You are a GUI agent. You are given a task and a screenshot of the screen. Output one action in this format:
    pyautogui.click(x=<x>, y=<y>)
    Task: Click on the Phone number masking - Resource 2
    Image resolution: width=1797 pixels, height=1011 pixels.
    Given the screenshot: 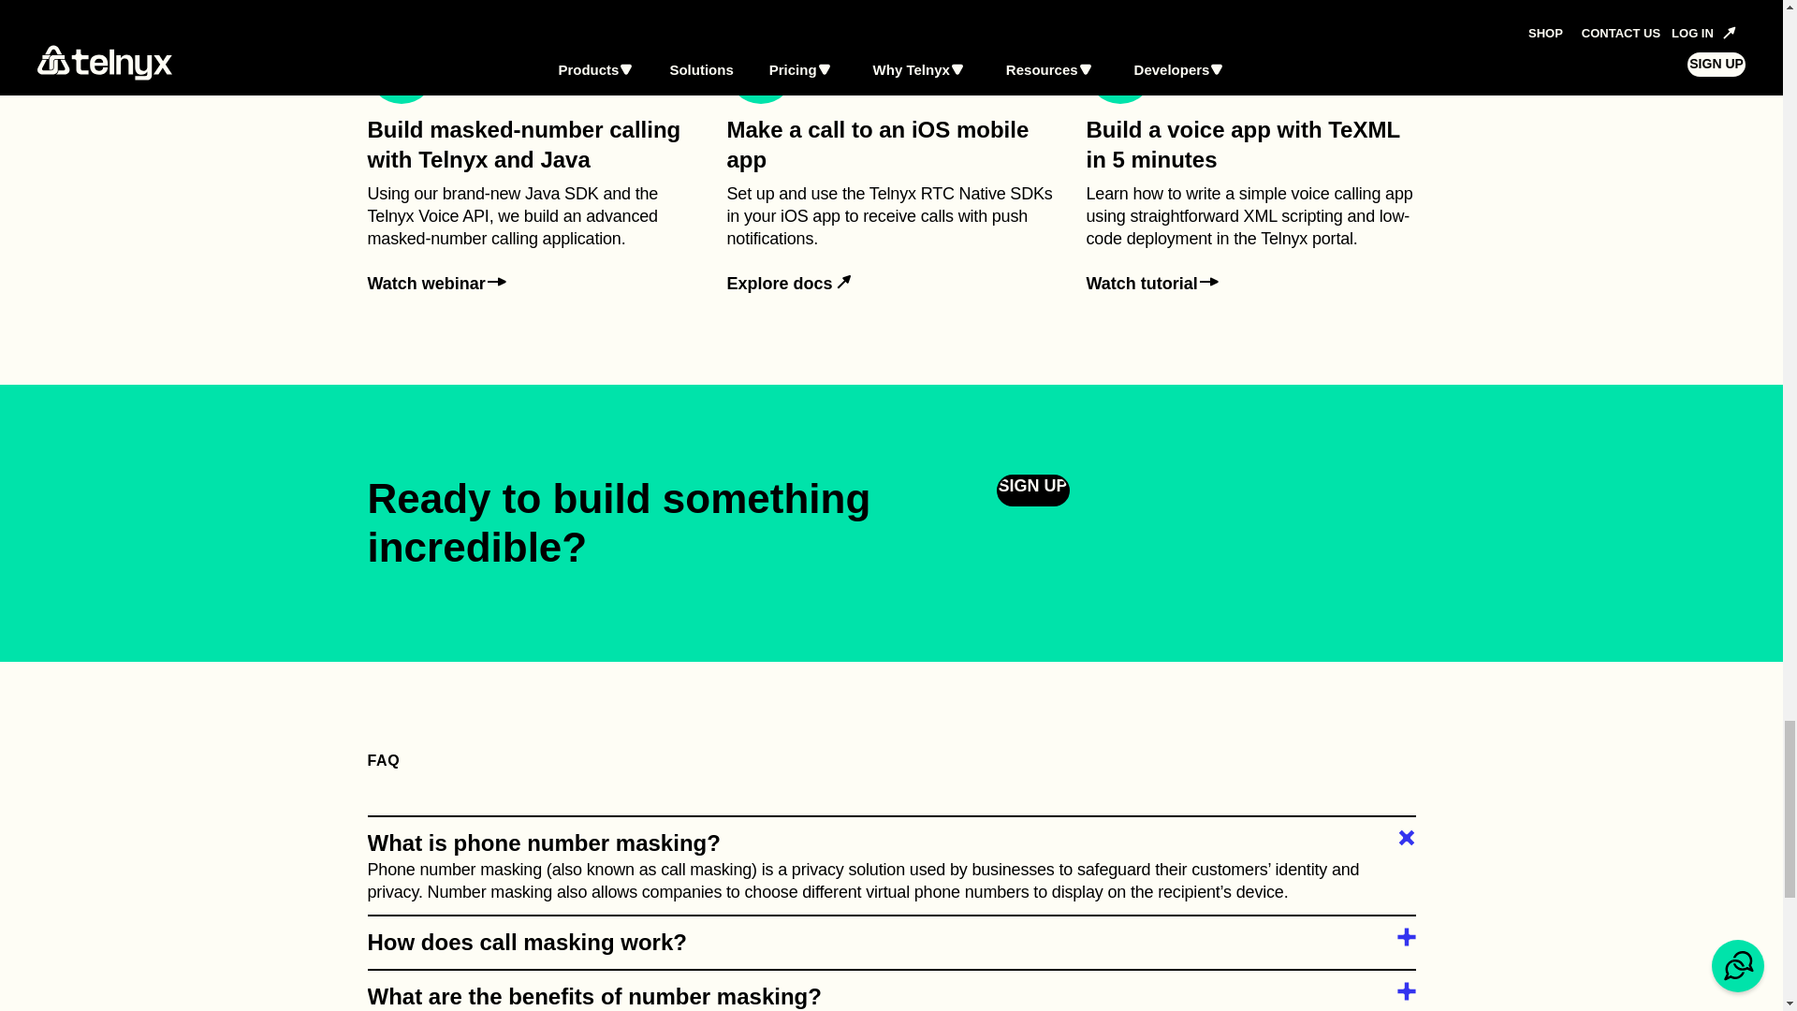 What is the action you would take?
    pyautogui.click(x=791, y=284)
    